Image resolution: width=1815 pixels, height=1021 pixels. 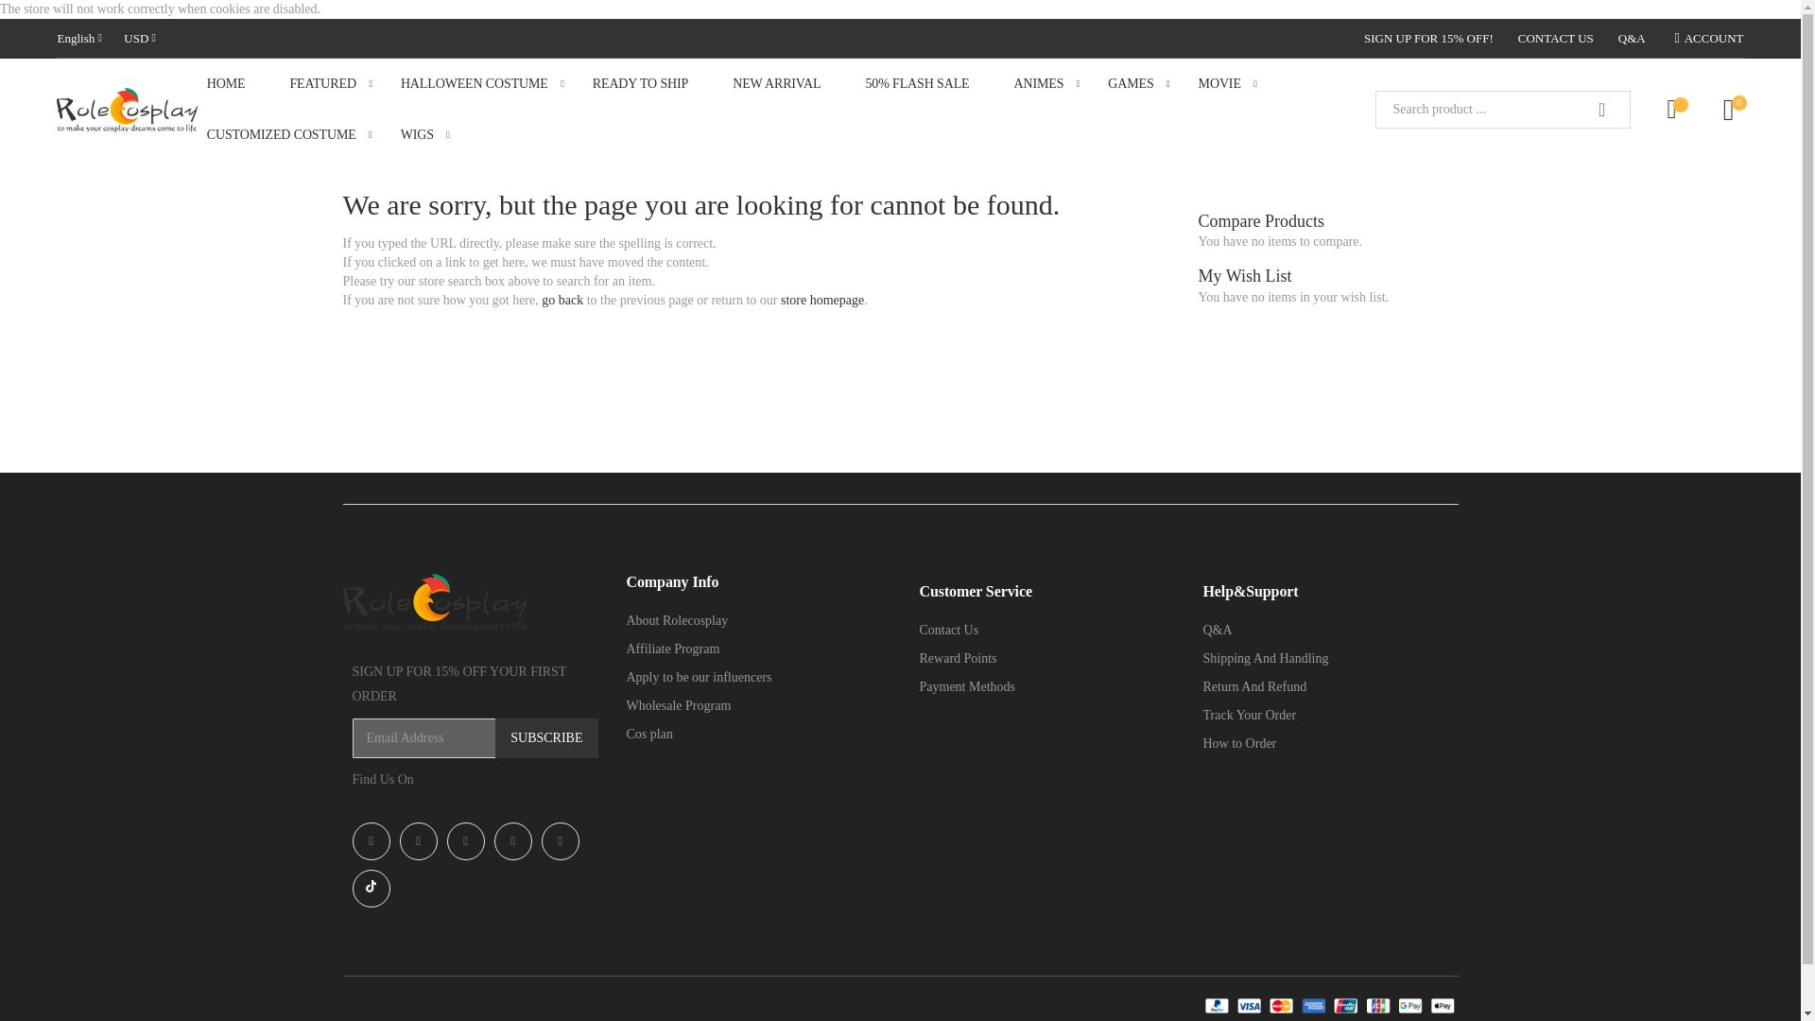 I want to click on CONTACT US, so click(x=1543, y=38).